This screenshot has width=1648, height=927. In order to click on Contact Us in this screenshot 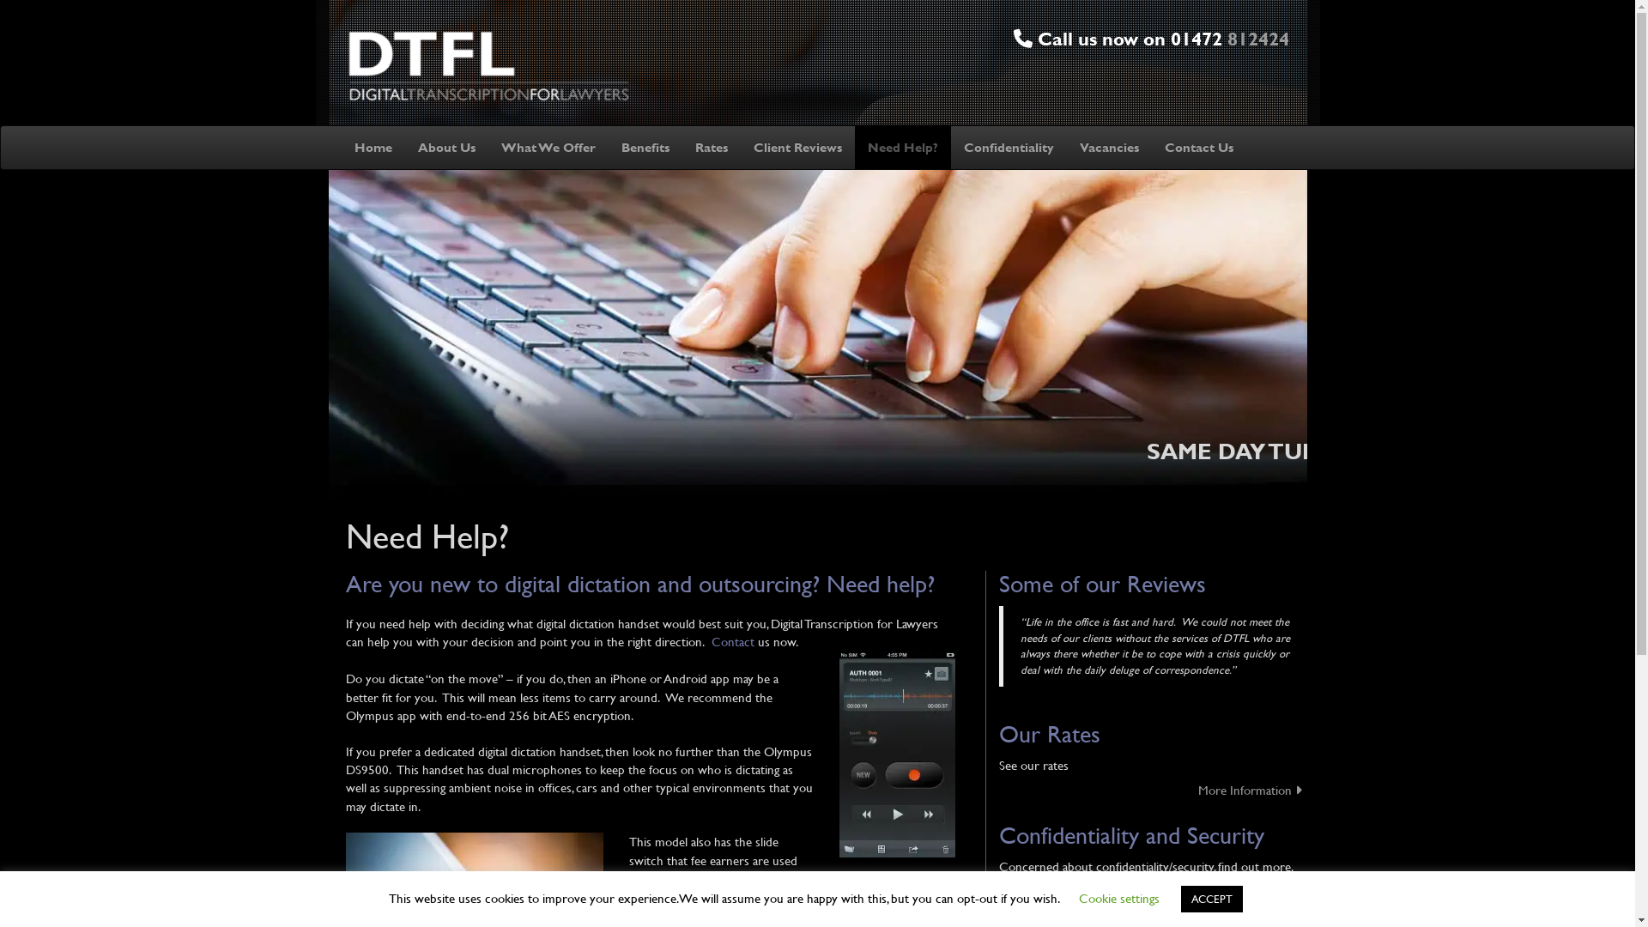, I will do `click(1198, 147)`.